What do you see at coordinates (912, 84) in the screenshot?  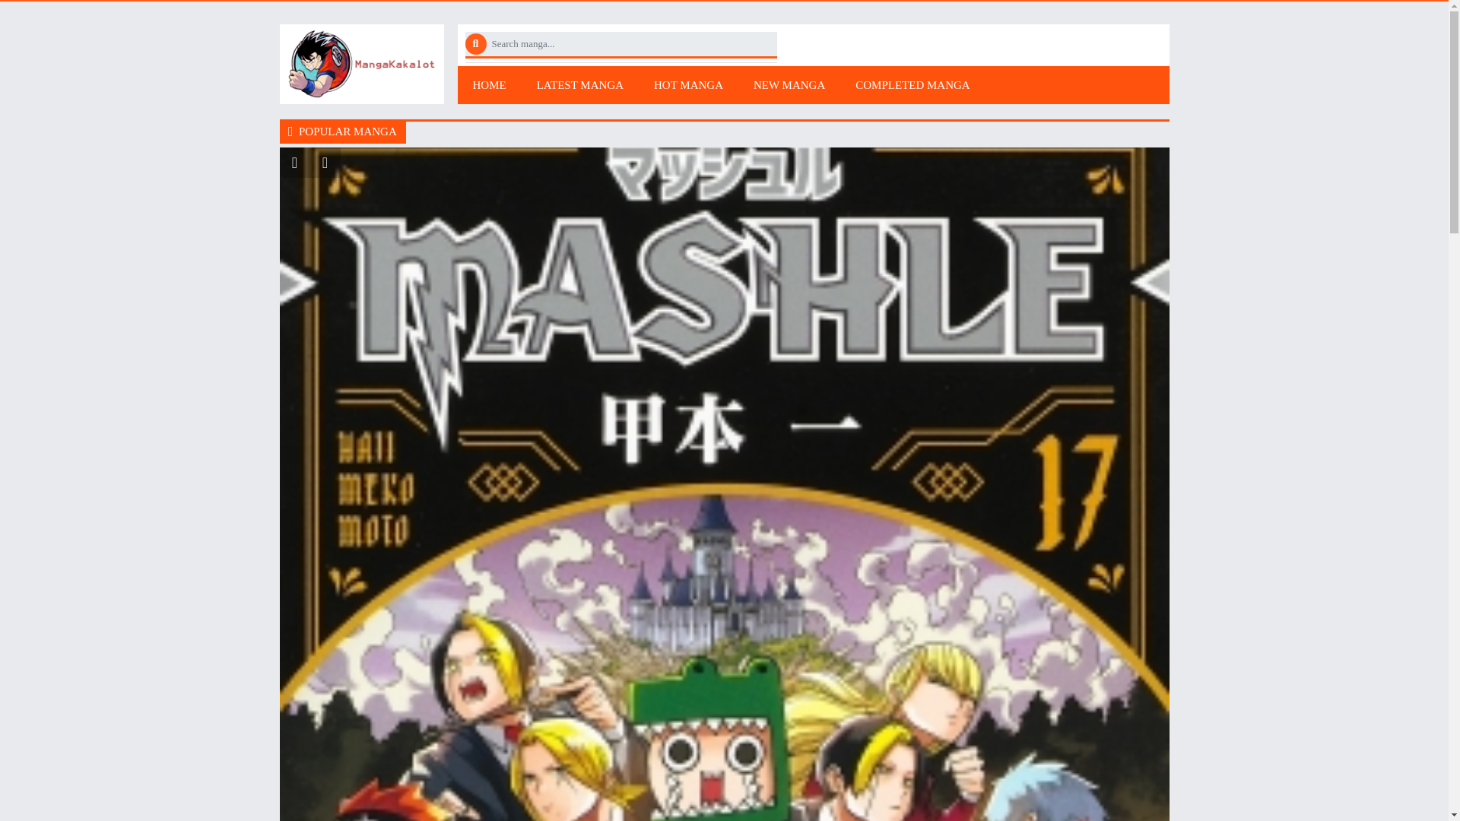 I see `COMPLETED MANGA` at bounding box center [912, 84].